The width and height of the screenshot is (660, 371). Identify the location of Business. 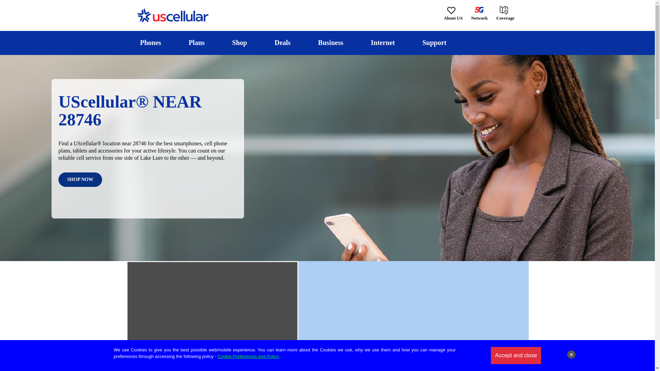
(331, 43).